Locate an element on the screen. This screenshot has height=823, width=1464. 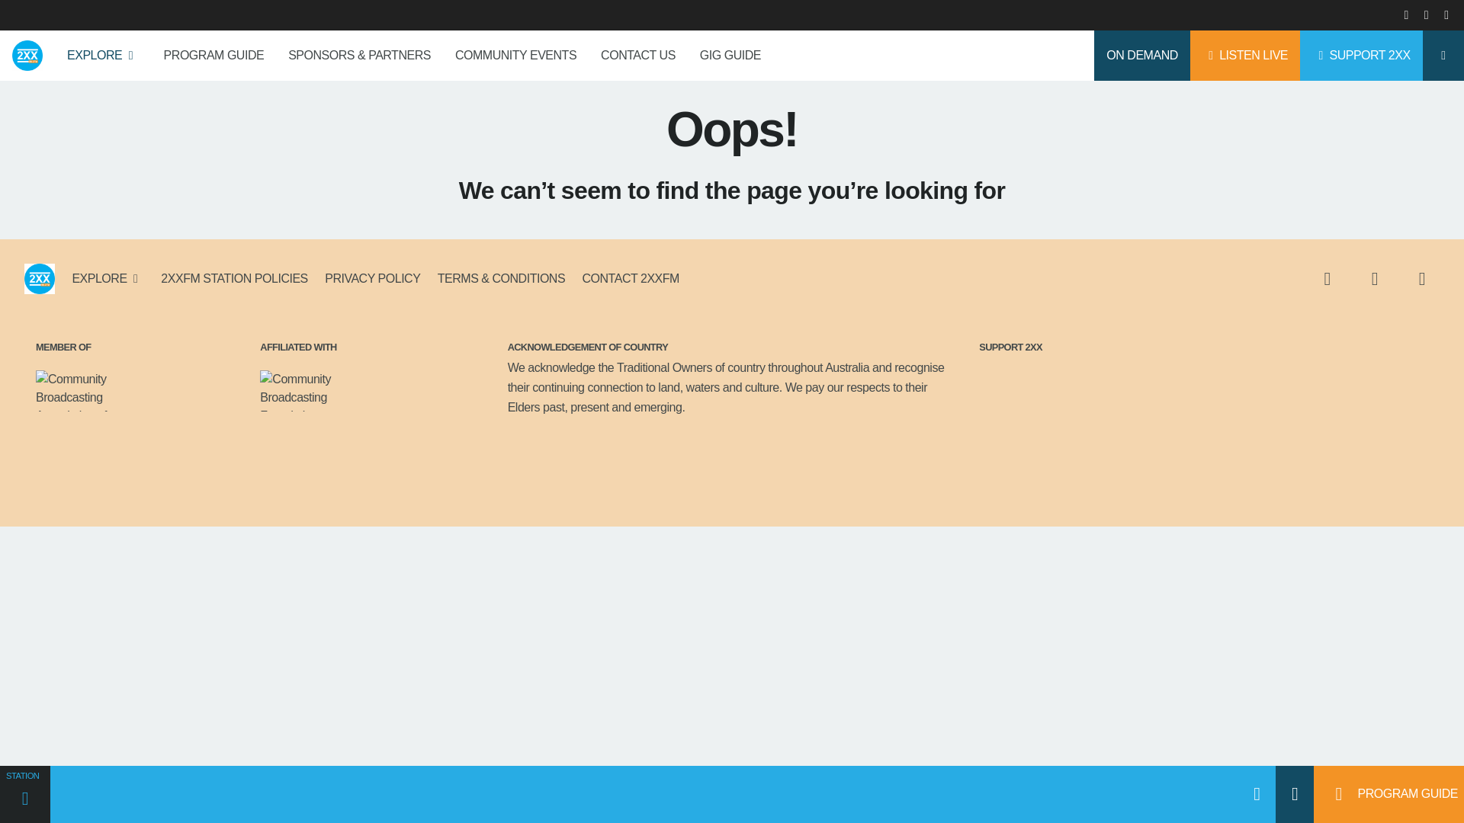
GIG GUIDE is located at coordinates (730, 55).